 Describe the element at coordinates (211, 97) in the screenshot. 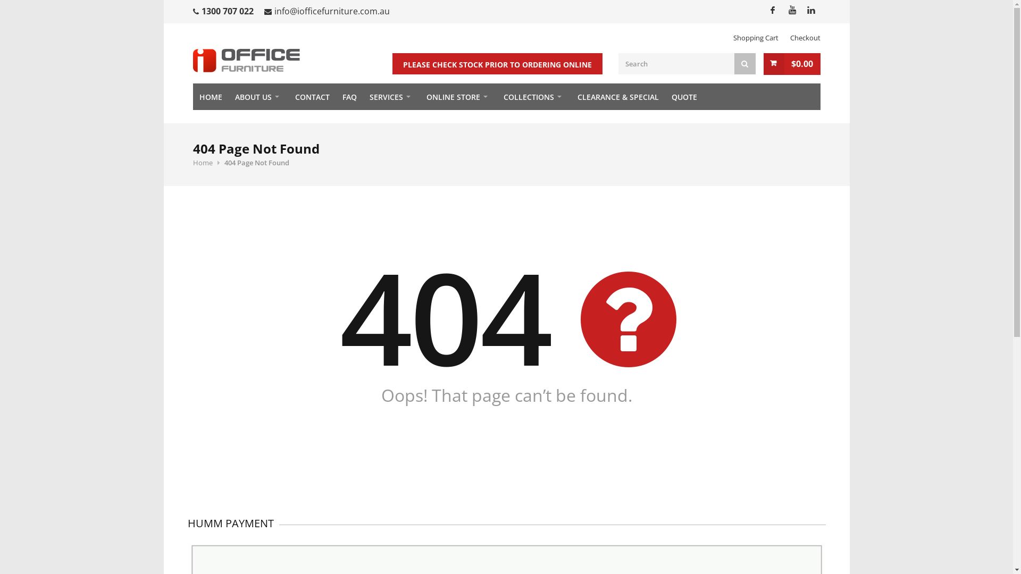

I see `HOME` at that location.